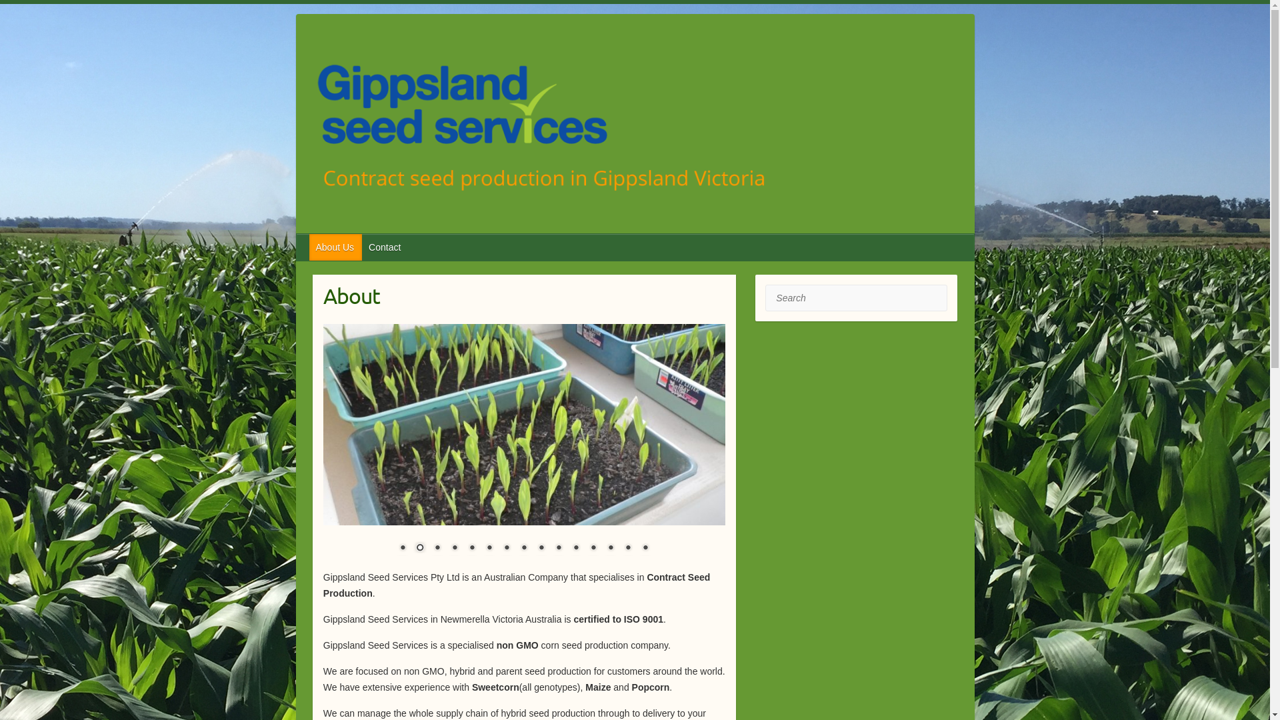 The image size is (1280, 720). I want to click on 11, so click(576, 549).